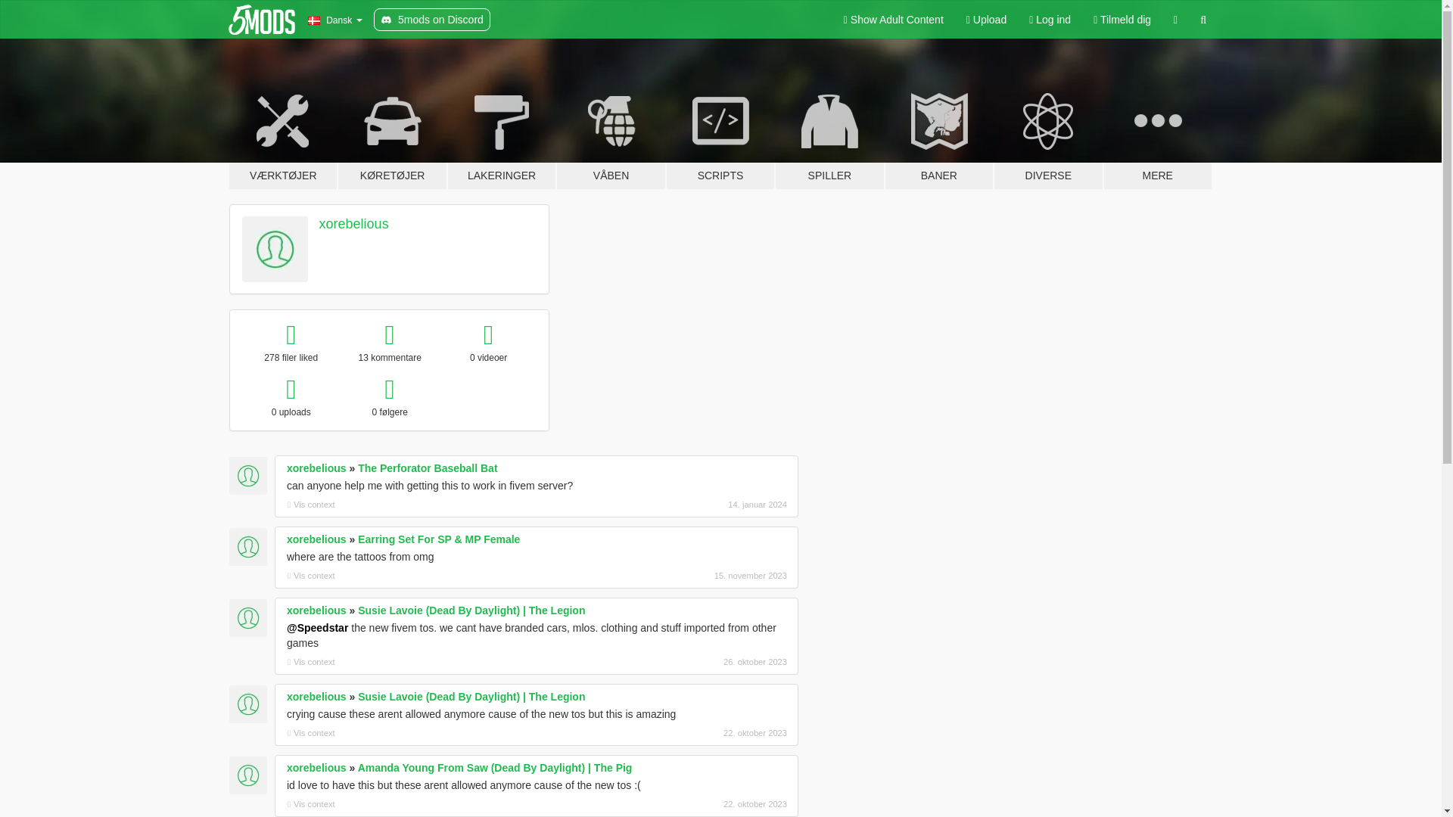  Describe the element at coordinates (986, 20) in the screenshot. I see `Upload` at that location.